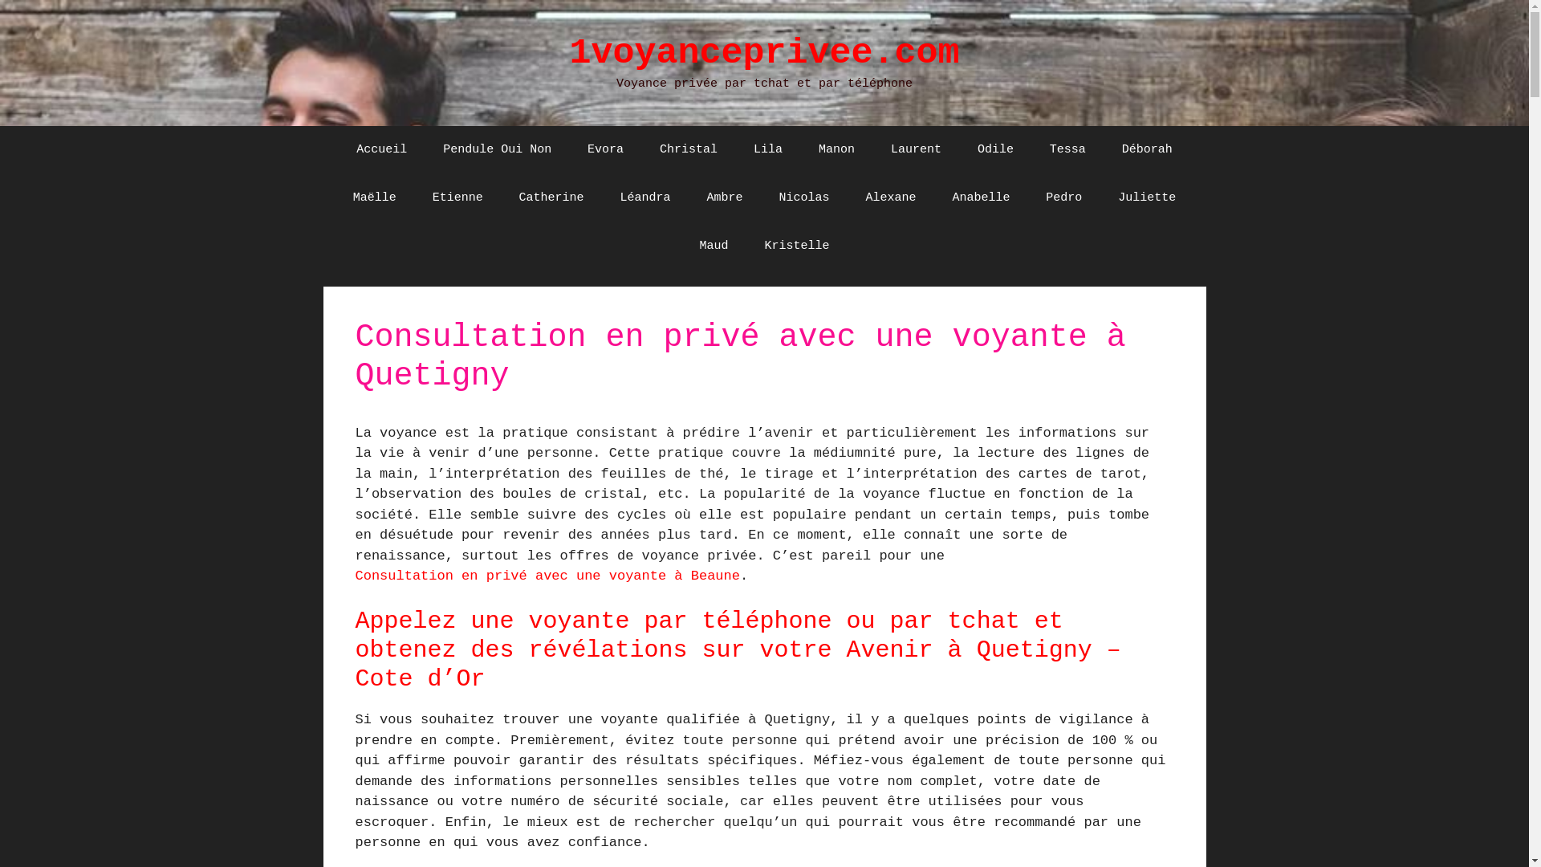  I want to click on Manon, so click(836, 149).